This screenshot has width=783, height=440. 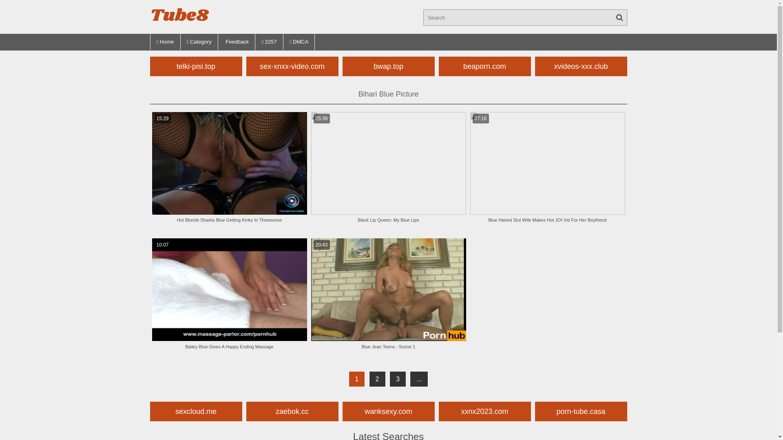 I want to click on beaporn.com, so click(x=485, y=66).